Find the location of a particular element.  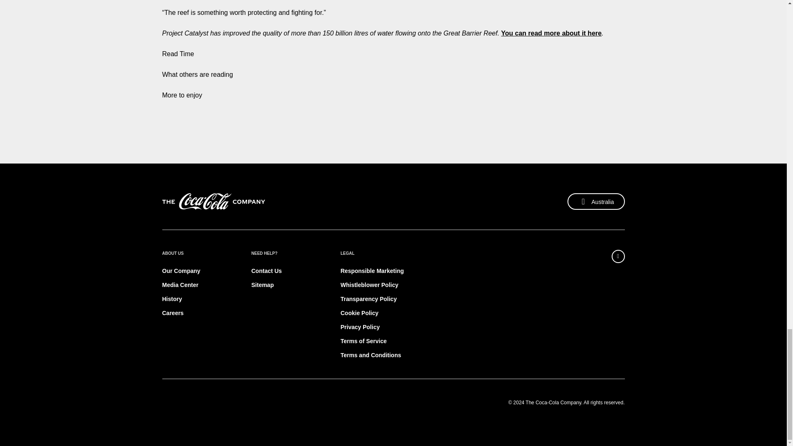

History is located at coordinates (171, 299).